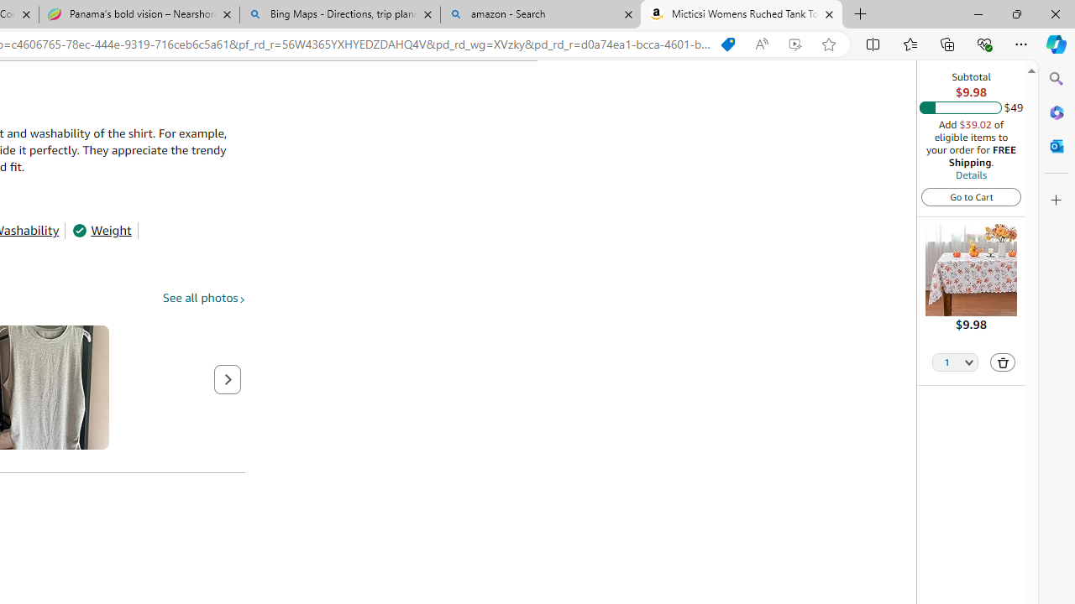 The height and width of the screenshot is (604, 1075). I want to click on Weight, so click(102, 230).